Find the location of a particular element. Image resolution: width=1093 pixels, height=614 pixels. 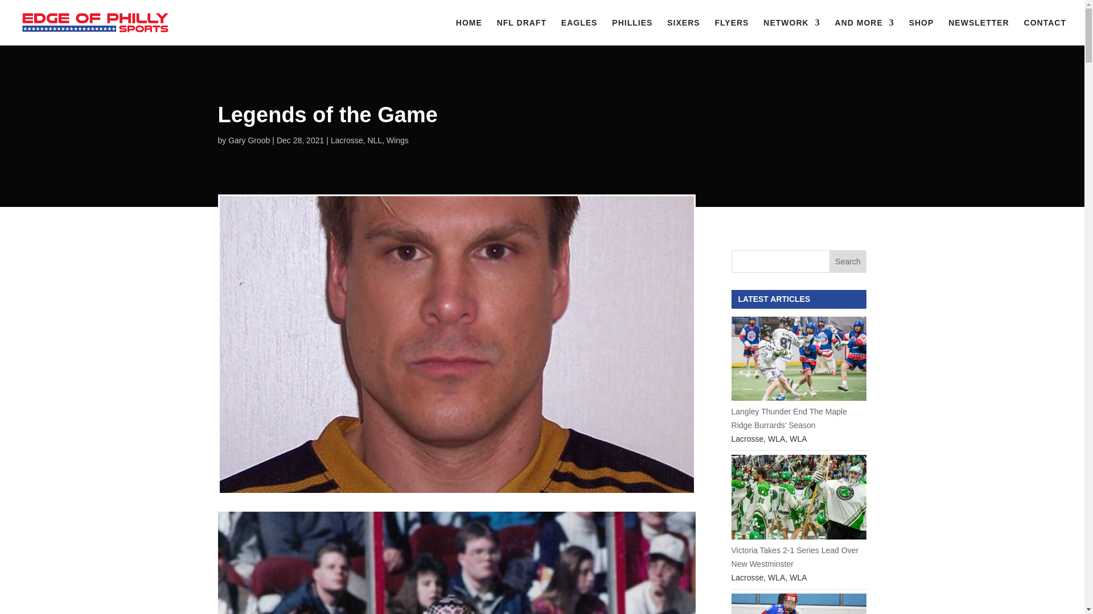

NETWORK is located at coordinates (791, 32).